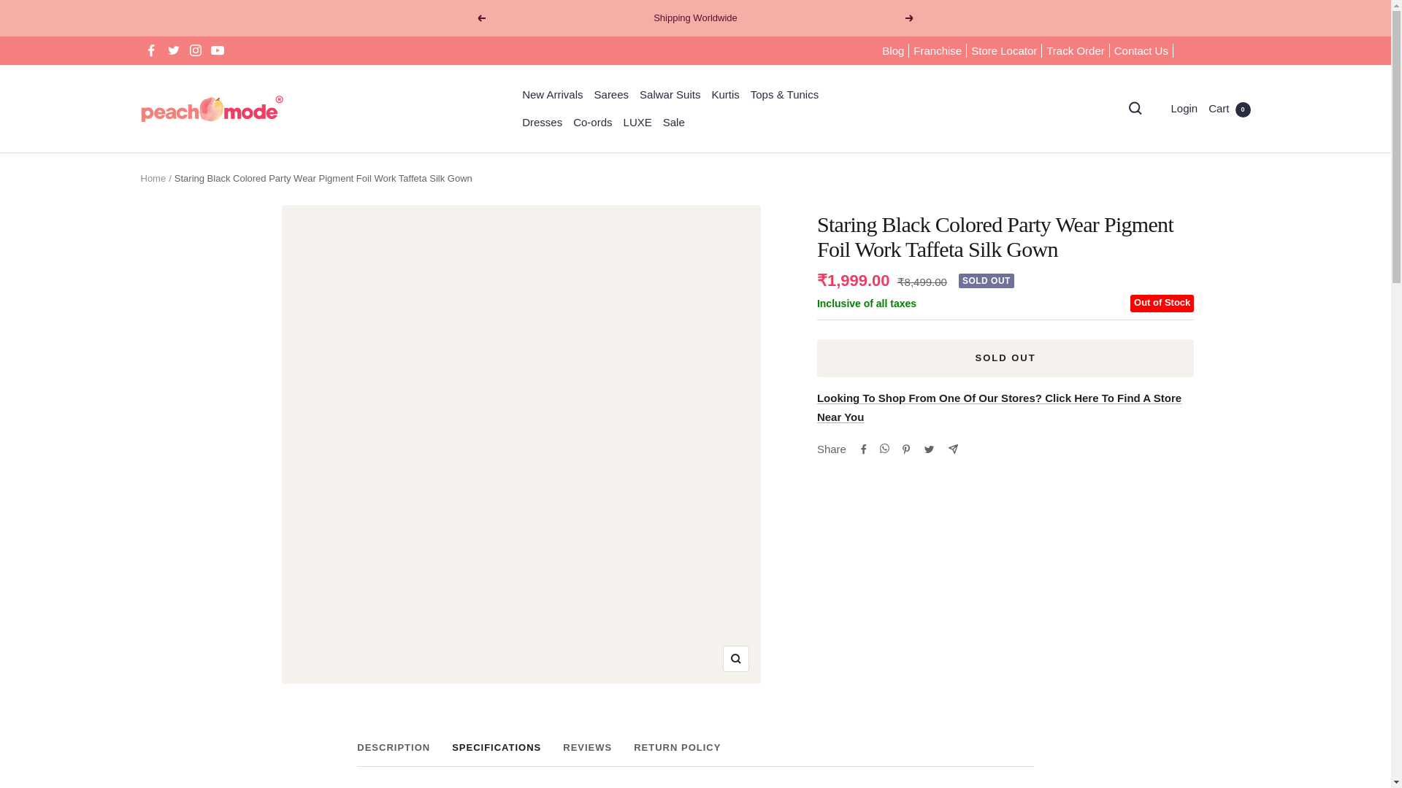 The height and width of the screenshot is (788, 1402). What do you see at coordinates (1157, 582) in the screenshot?
I see `NZ` at bounding box center [1157, 582].